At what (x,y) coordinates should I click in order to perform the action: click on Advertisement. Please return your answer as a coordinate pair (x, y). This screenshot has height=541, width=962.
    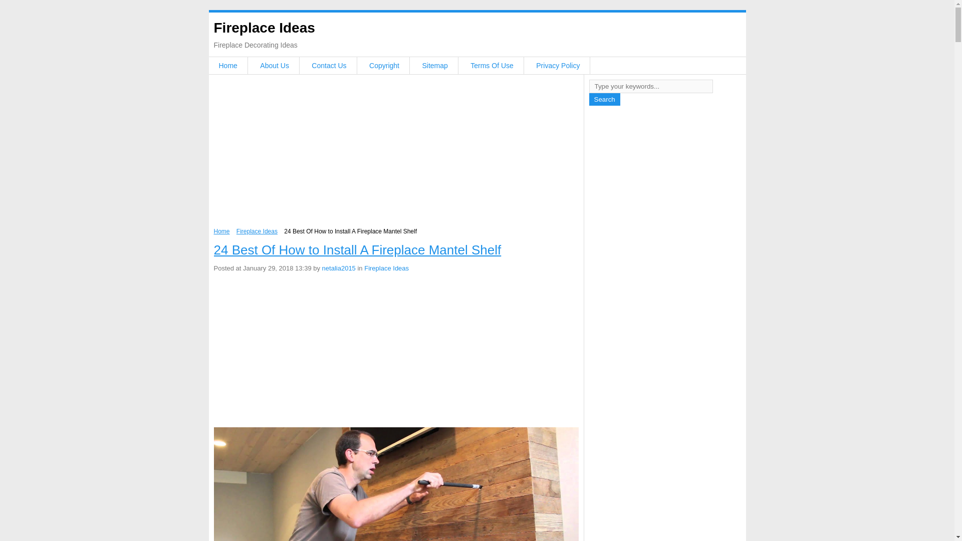
    Looking at the image, I should click on (396, 352).